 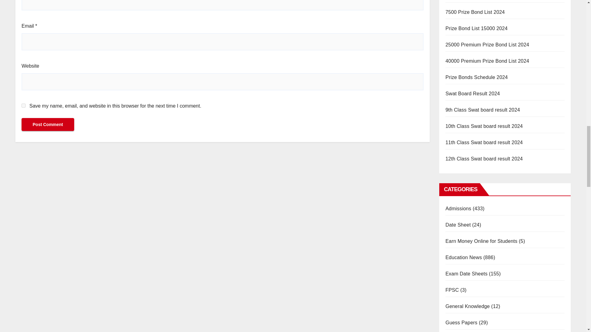 I want to click on yes, so click(x=23, y=105).